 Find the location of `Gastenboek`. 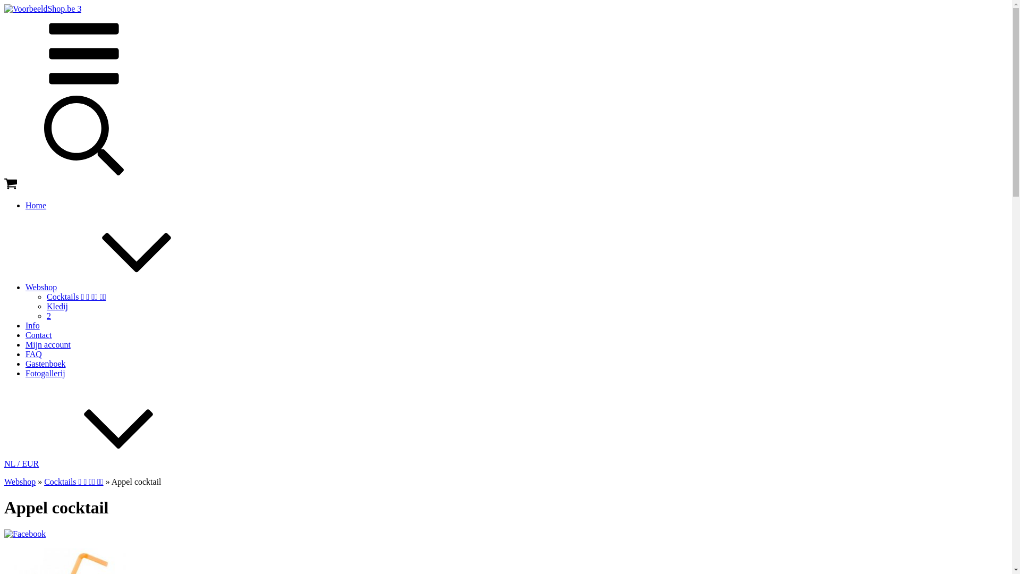

Gastenboek is located at coordinates (46, 364).